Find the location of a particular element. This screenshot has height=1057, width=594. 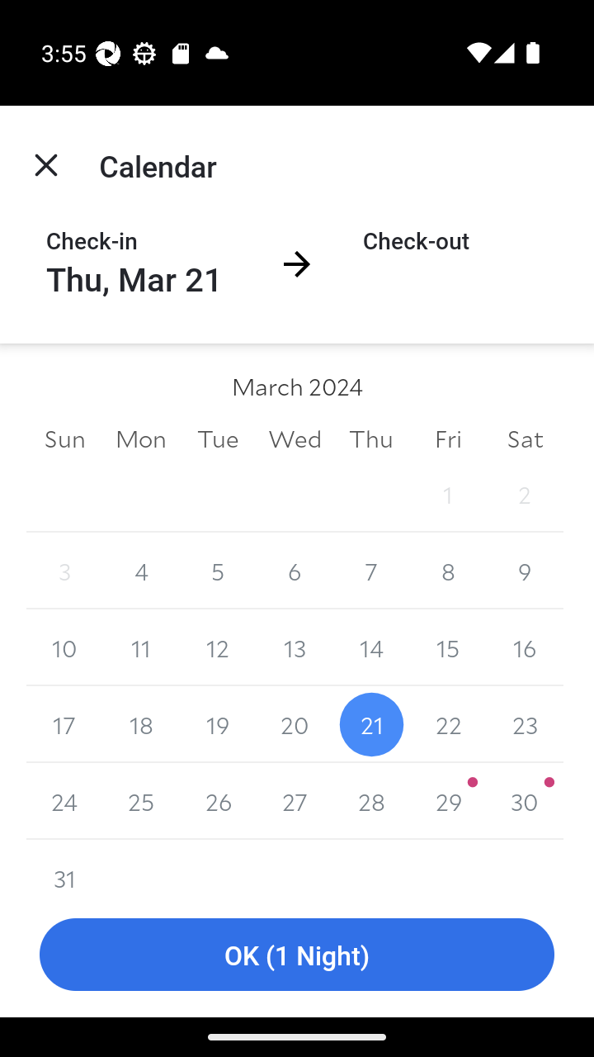

25 25 March 2024 is located at coordinates (142, 801).